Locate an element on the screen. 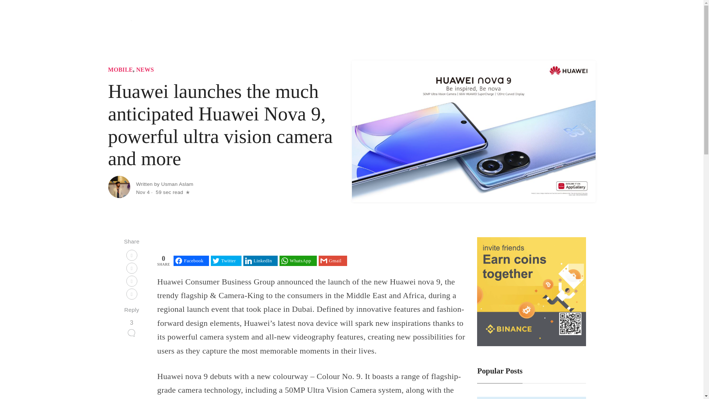 The width and height of the screenshot is (709, 399). Investment is located at coordinates (505, 24).